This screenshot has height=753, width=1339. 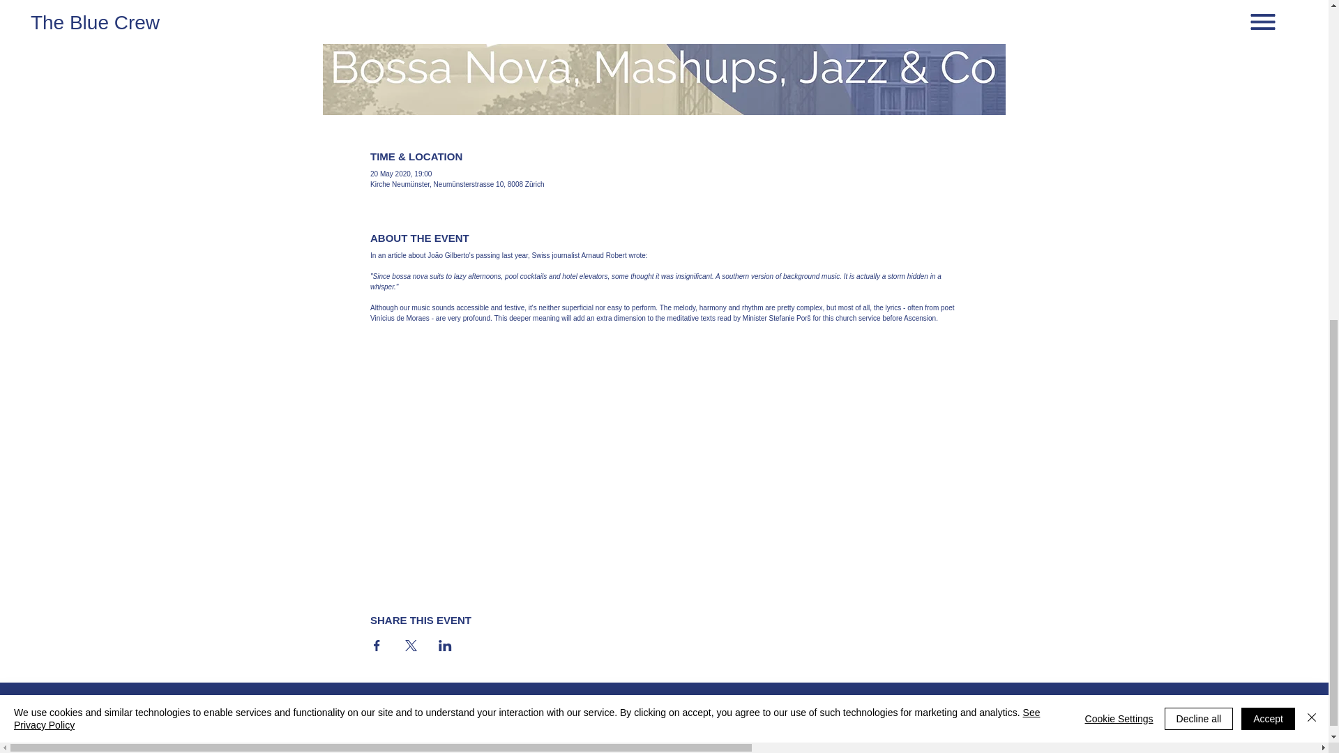 What do you see at coordinates (600, 732) in the screenshot?
I see `Privacy Policy` at bounding box center [600, 732].